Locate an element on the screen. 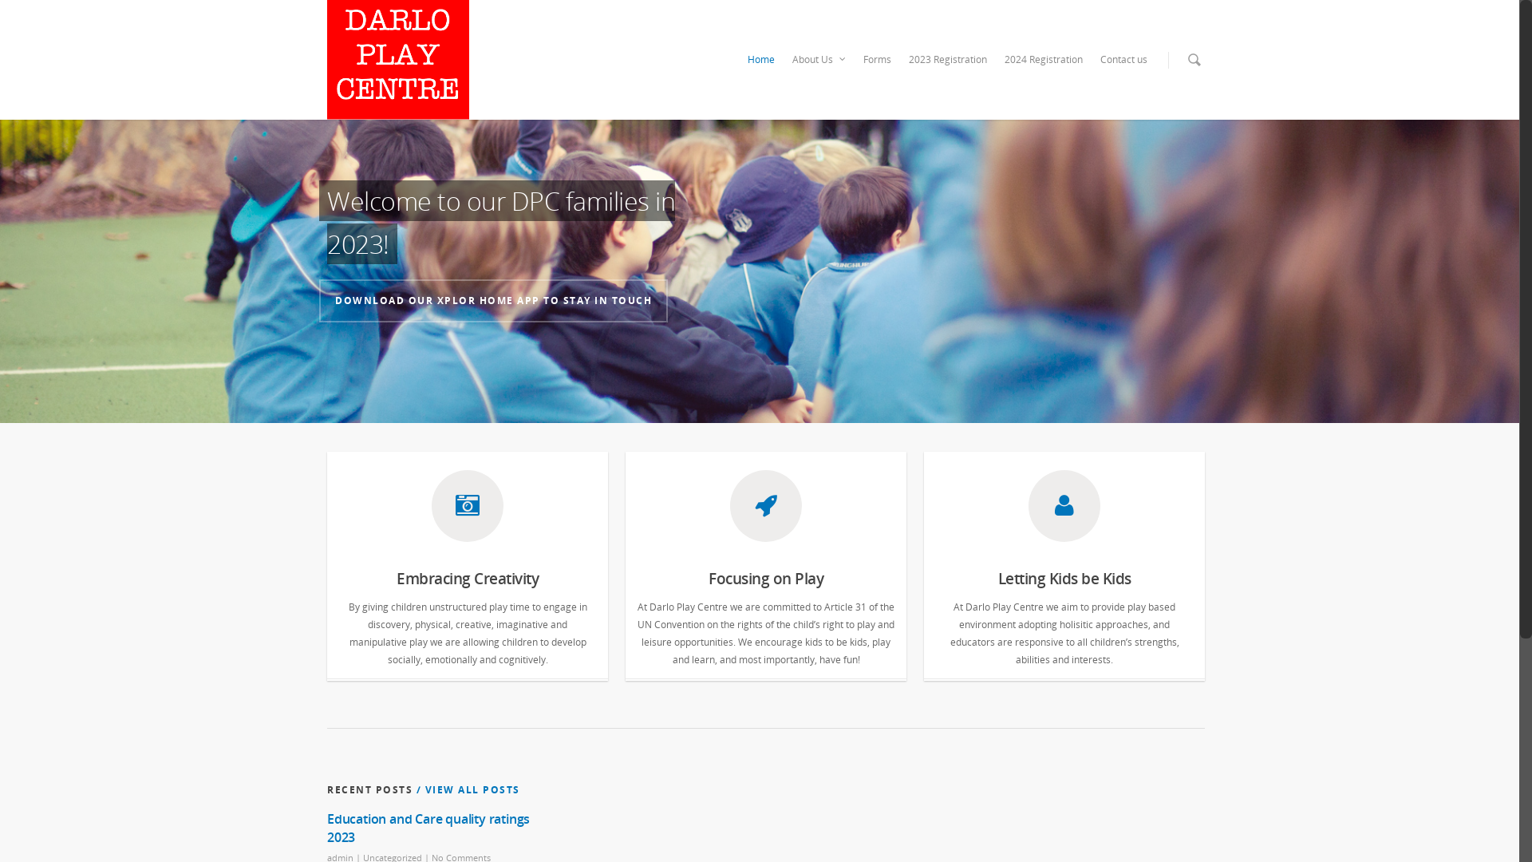  Home is located at coordinates (761, 60).